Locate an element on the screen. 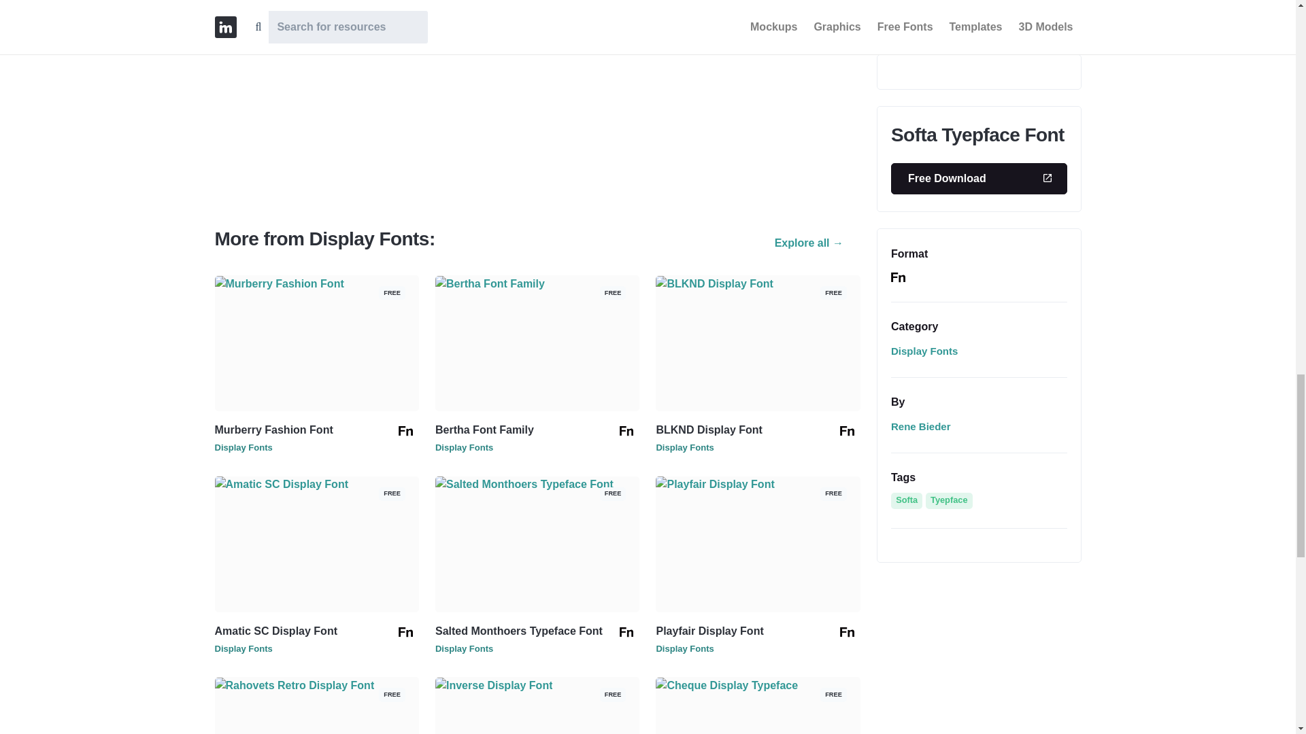  FREE is located at coordinates (537, 484).